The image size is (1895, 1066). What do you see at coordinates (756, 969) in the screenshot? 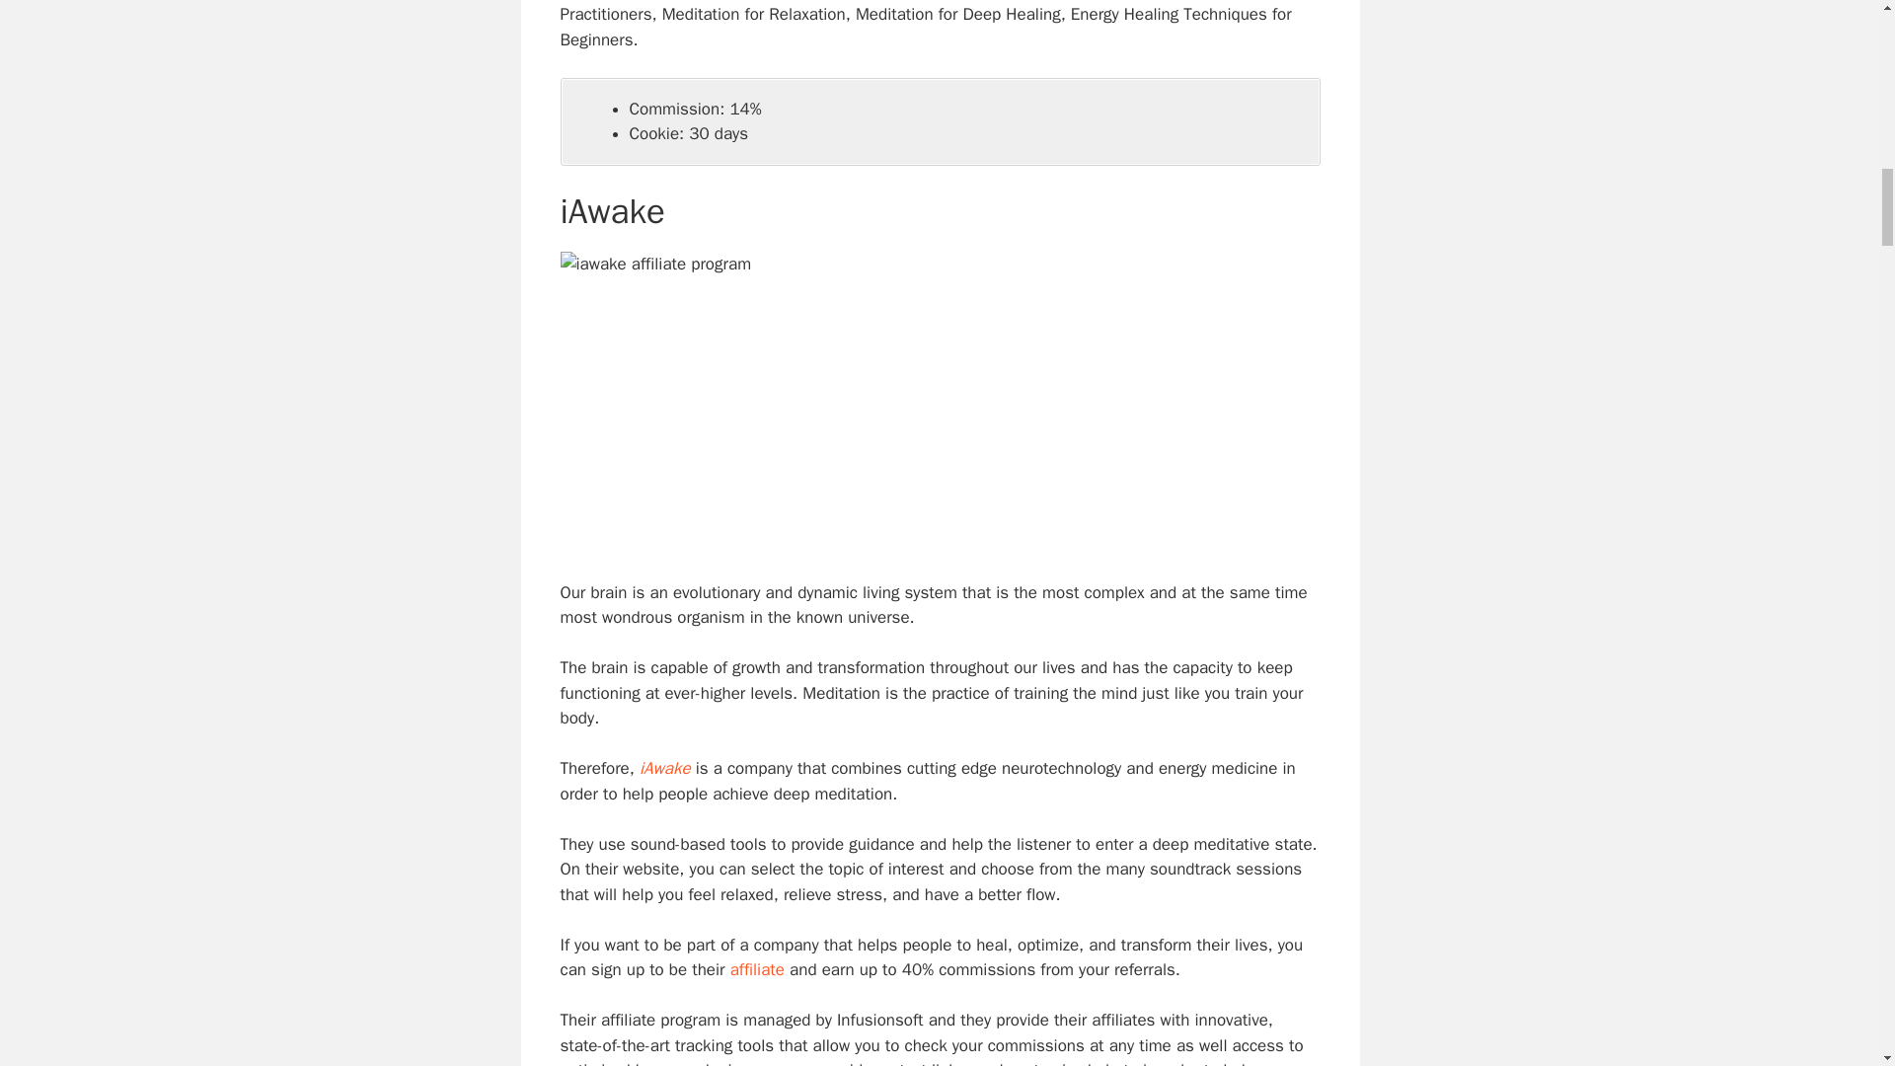
I see `affiliate` at bounding box center [756, 969].